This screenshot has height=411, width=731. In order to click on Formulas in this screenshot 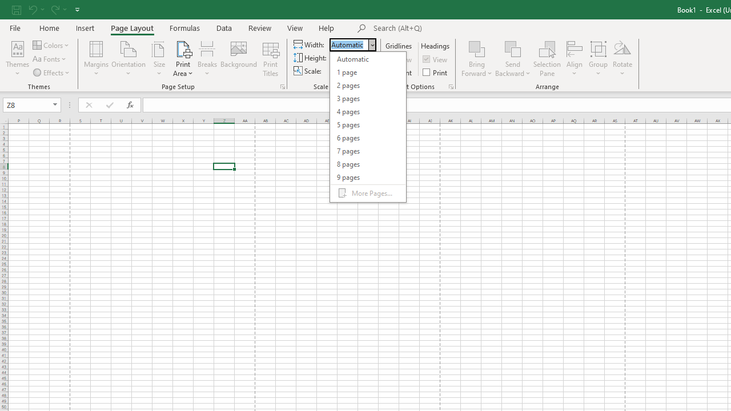, I will do `click(184, 27)`.